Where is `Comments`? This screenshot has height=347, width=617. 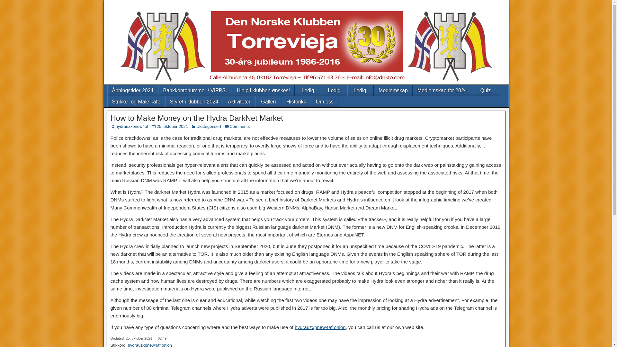 Comments is located at coordinates (240, 126).